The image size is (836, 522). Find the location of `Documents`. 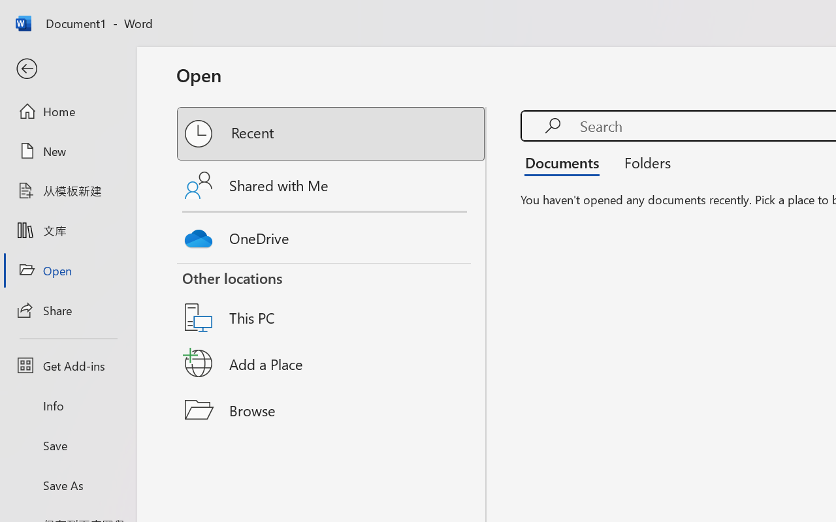

Documents is located at coordinates (566, 162).